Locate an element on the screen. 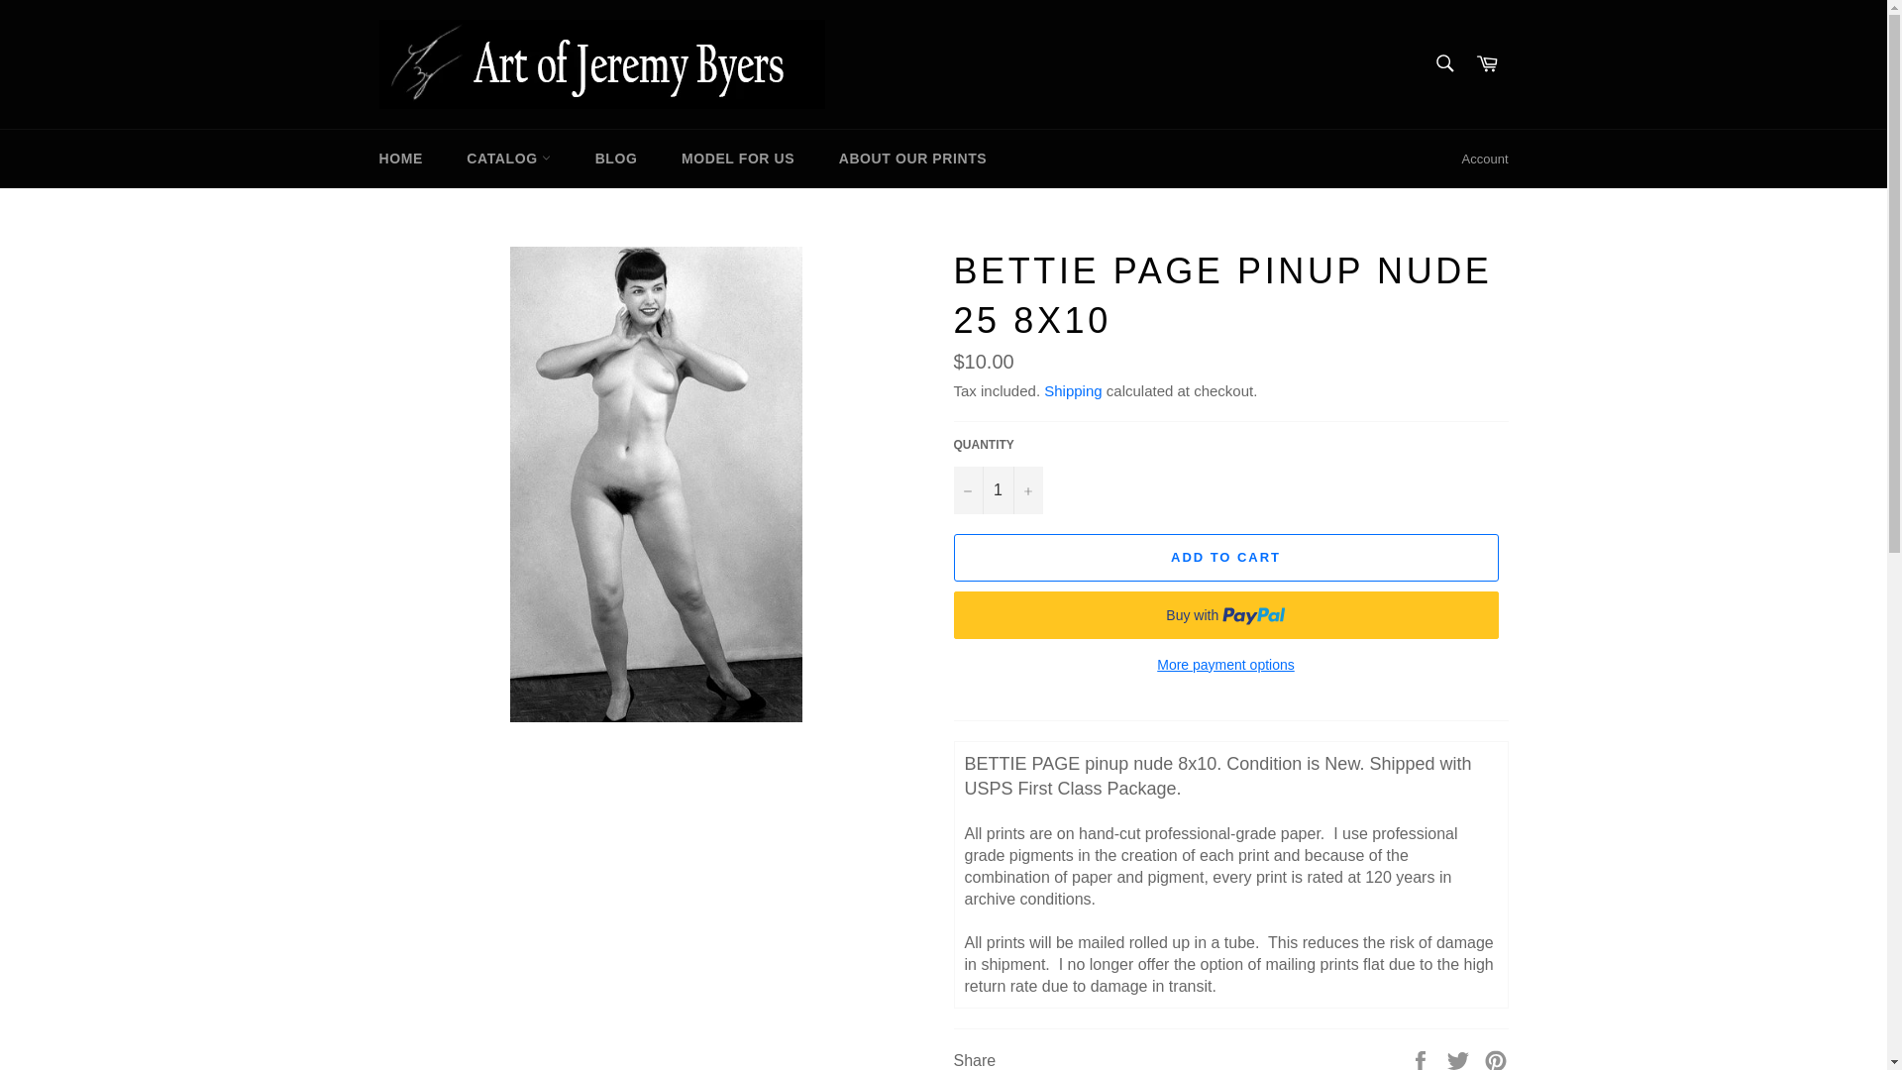 The height and width of the screenshot is (1070, 1902). Share on Facebook is located at coordinates (1423, 1058).